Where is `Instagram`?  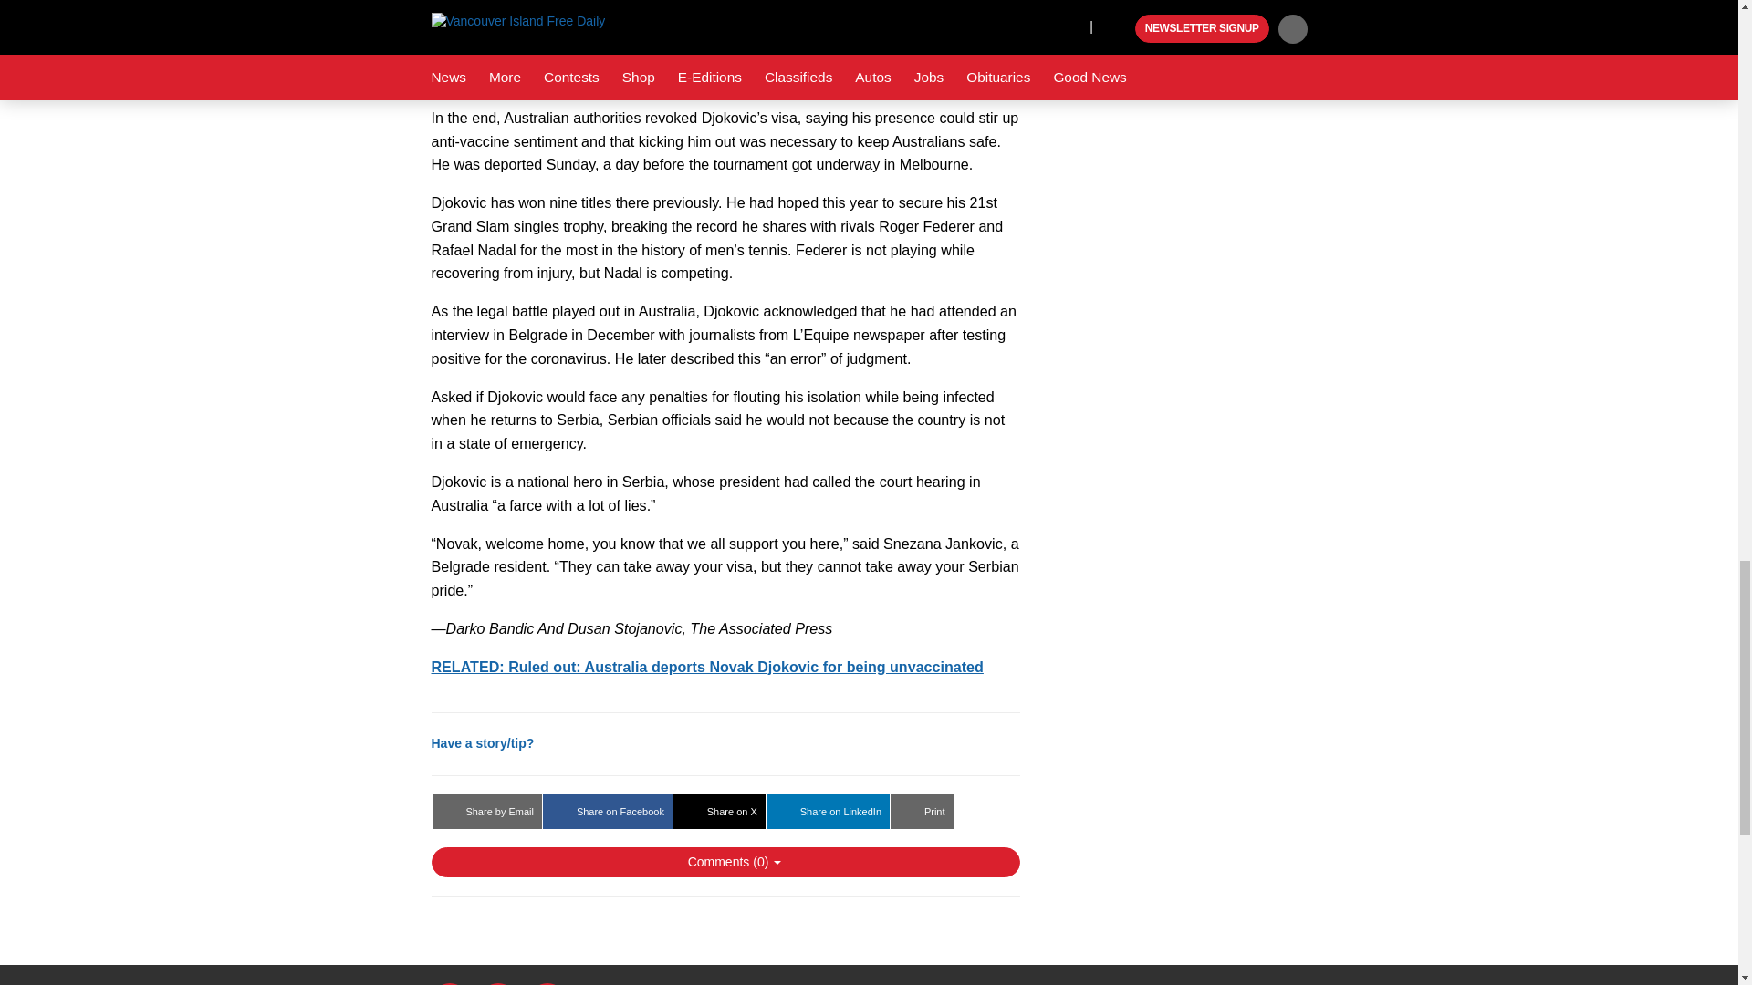
Instagram is located at coordinates (547, 983).